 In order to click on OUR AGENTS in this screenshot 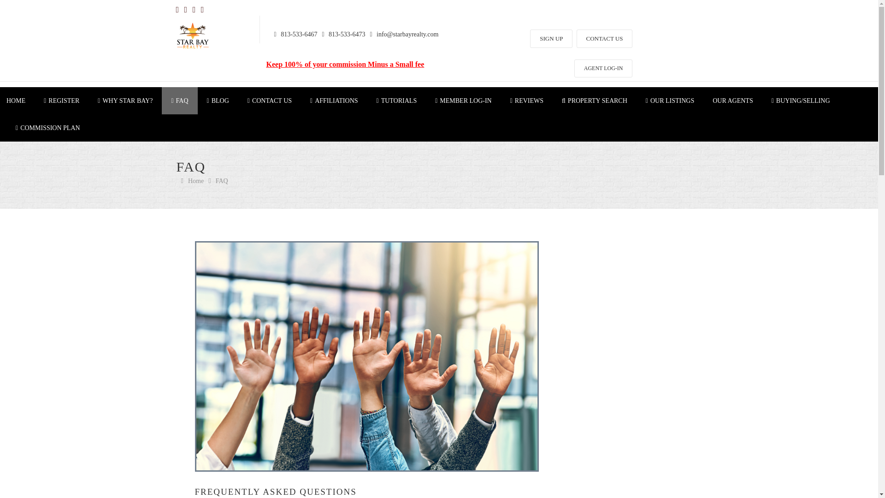, I will do `click(733, 101)`.